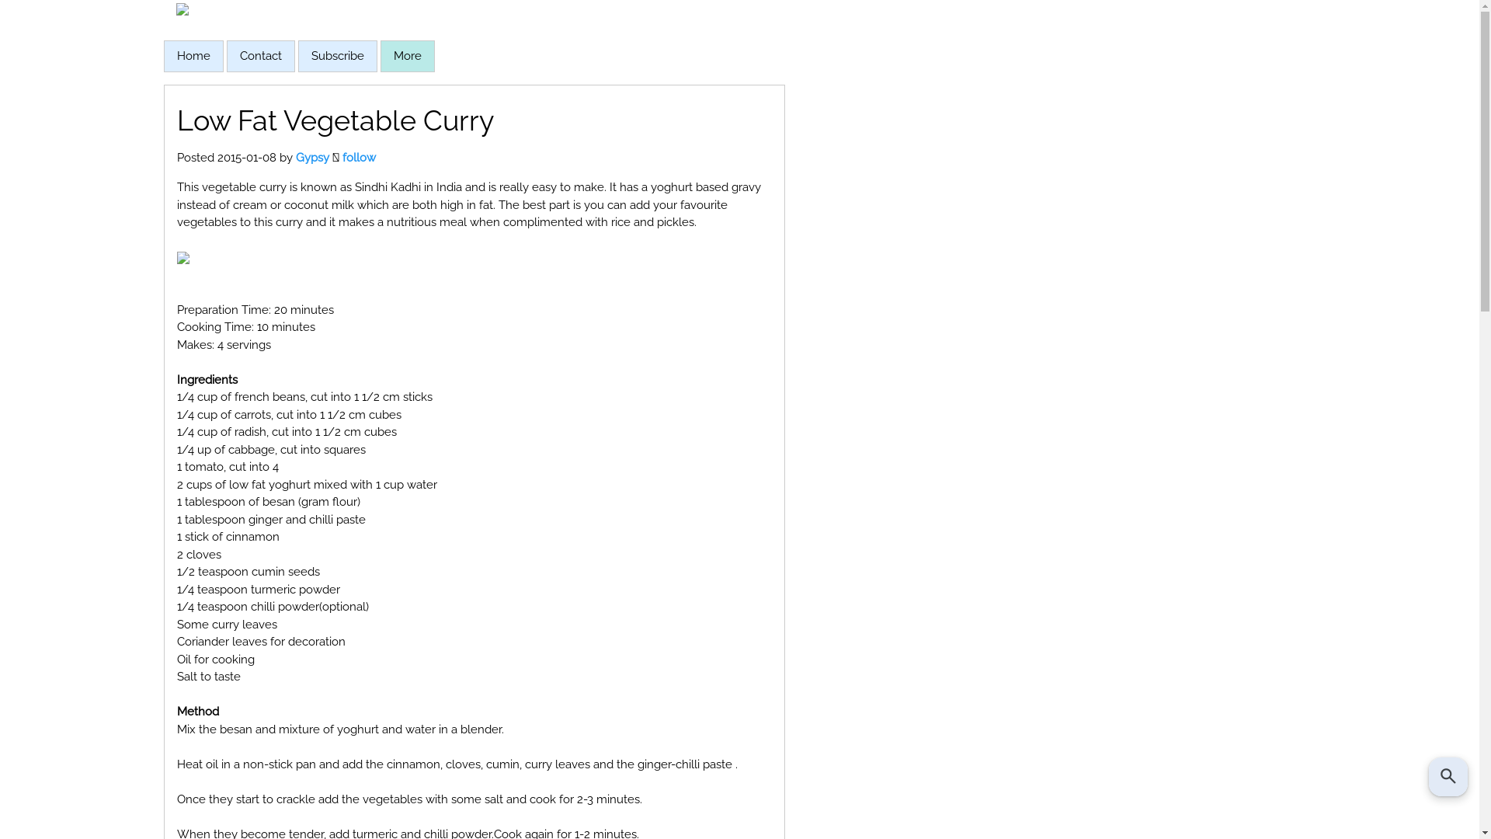 This screenshot has height=839, width=1491. I want to click on follow, so click(359, 158).